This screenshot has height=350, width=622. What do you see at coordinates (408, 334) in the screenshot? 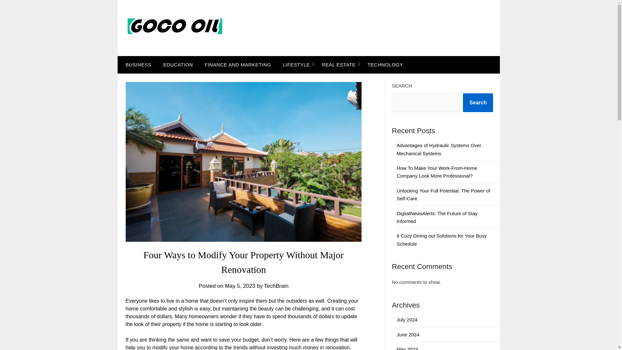
I see `June 2024` at bounding box center [408, 334].